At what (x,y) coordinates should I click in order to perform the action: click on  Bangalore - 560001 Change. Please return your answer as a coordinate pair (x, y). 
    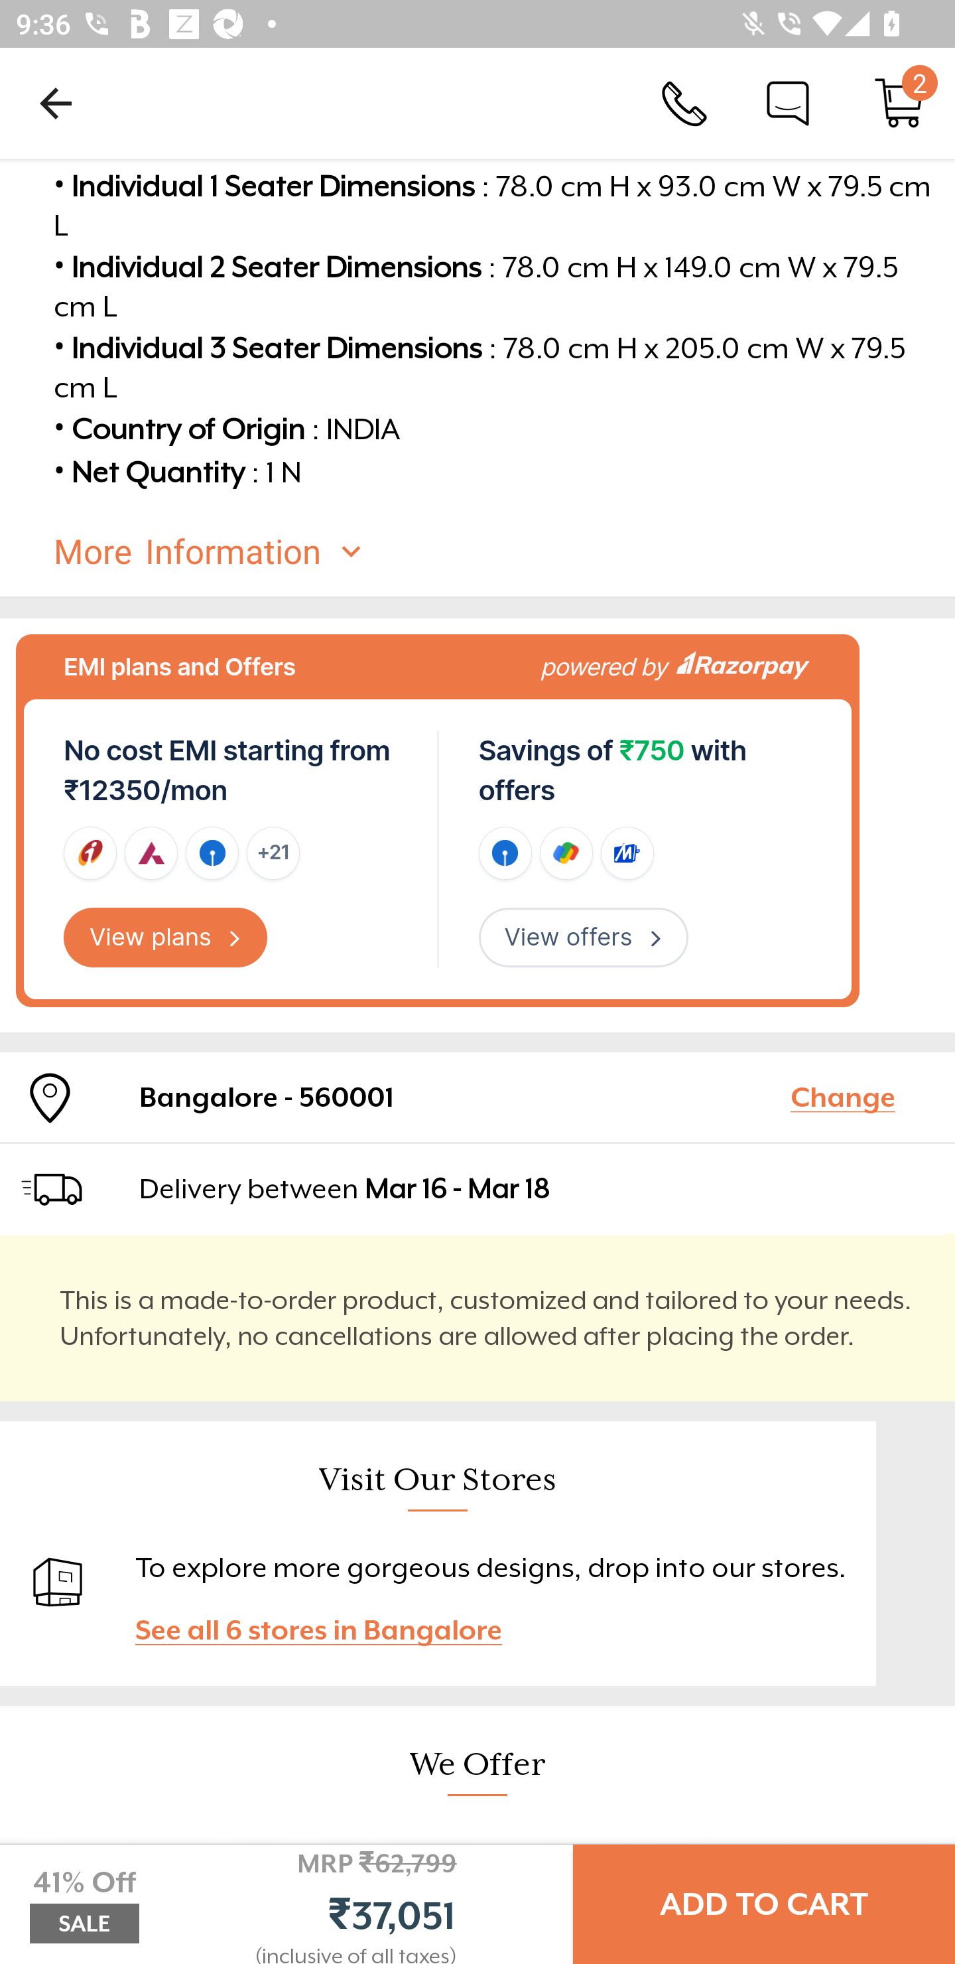
    Looking at the image, I should click on (477, 1096).